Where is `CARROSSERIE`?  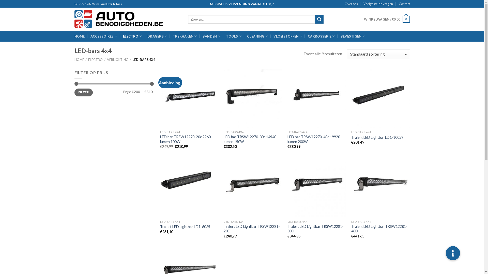
CARROSSERIE is located at coordinates (321, 36).